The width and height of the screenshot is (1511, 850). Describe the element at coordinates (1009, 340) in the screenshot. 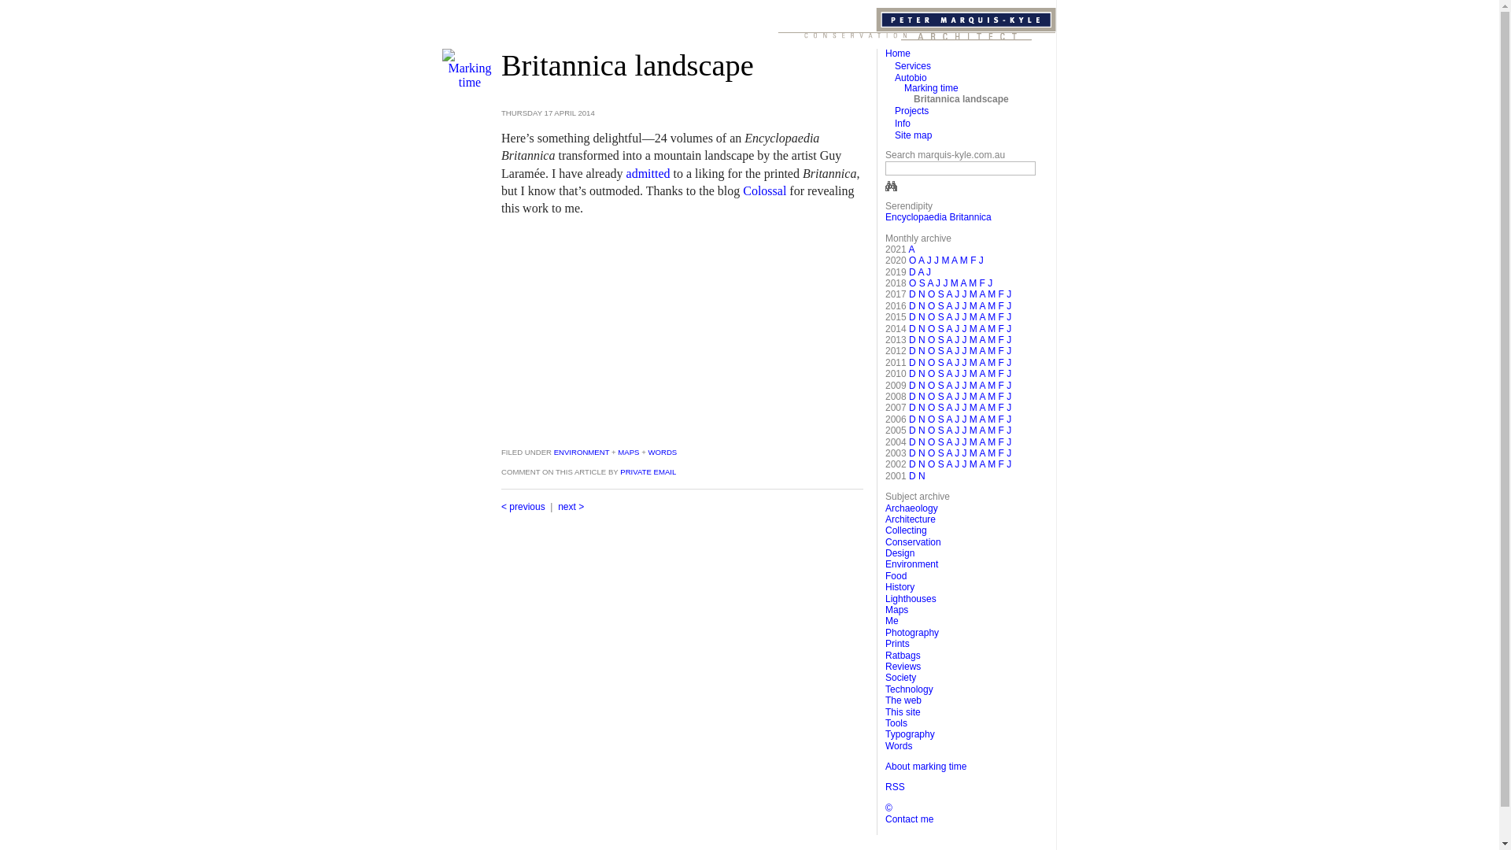

I see `J` at that location.